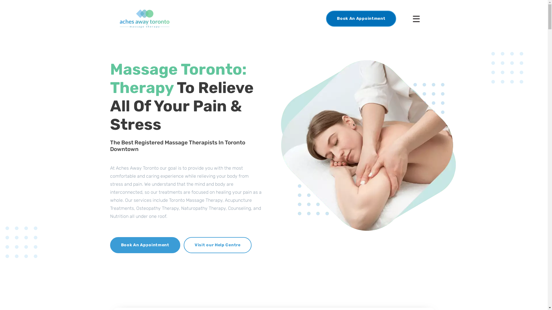 This screenshot has width=552, height=310. Describe the element at coordinates (218, 245) in the screenshot. I see `Visit our Help Centre` at that location.